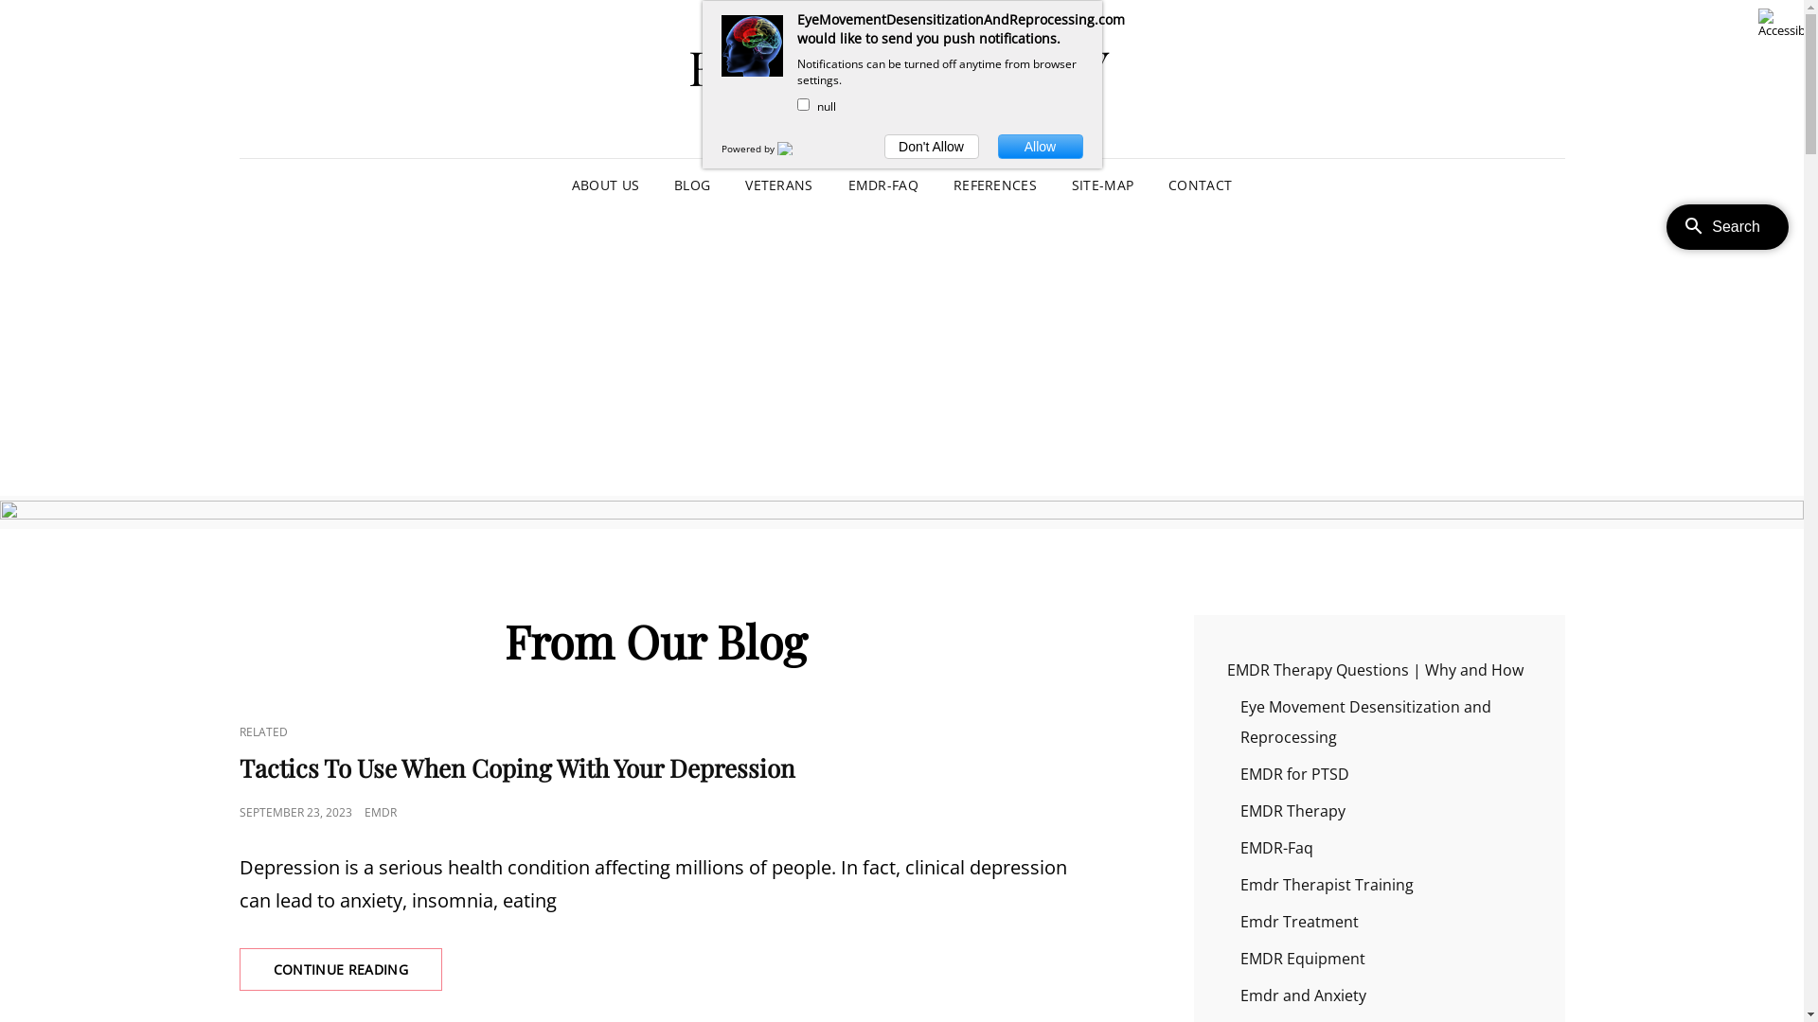 The height and width of the screenshot is (1022, 1818). What do you see at coordinates (901, 356) in the screenshot?
I see `Advertisement` at bounding box center [901, 356].